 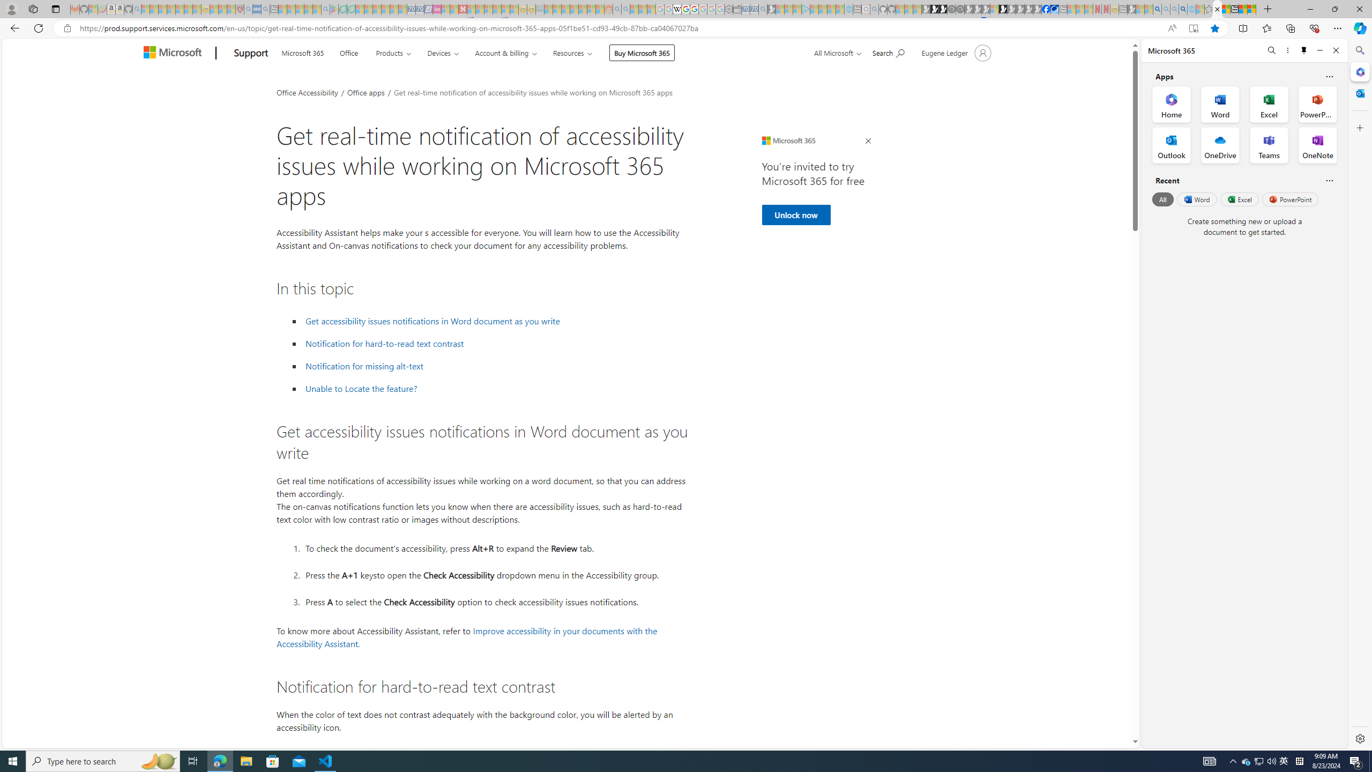 I want to click on Buy Microsoft 365, so click(x=642, y=53).